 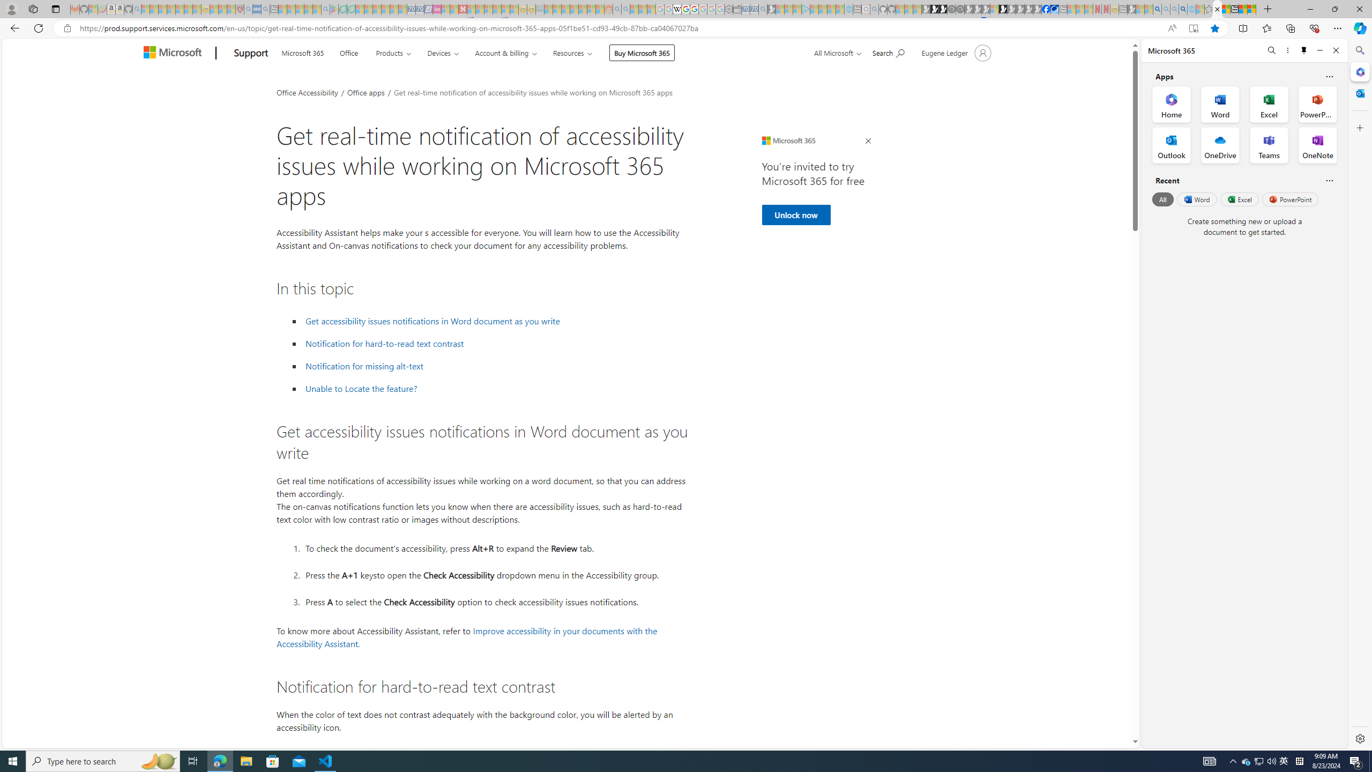 I want to click on Buy Microsoft 365, so click(x=642, y=53).